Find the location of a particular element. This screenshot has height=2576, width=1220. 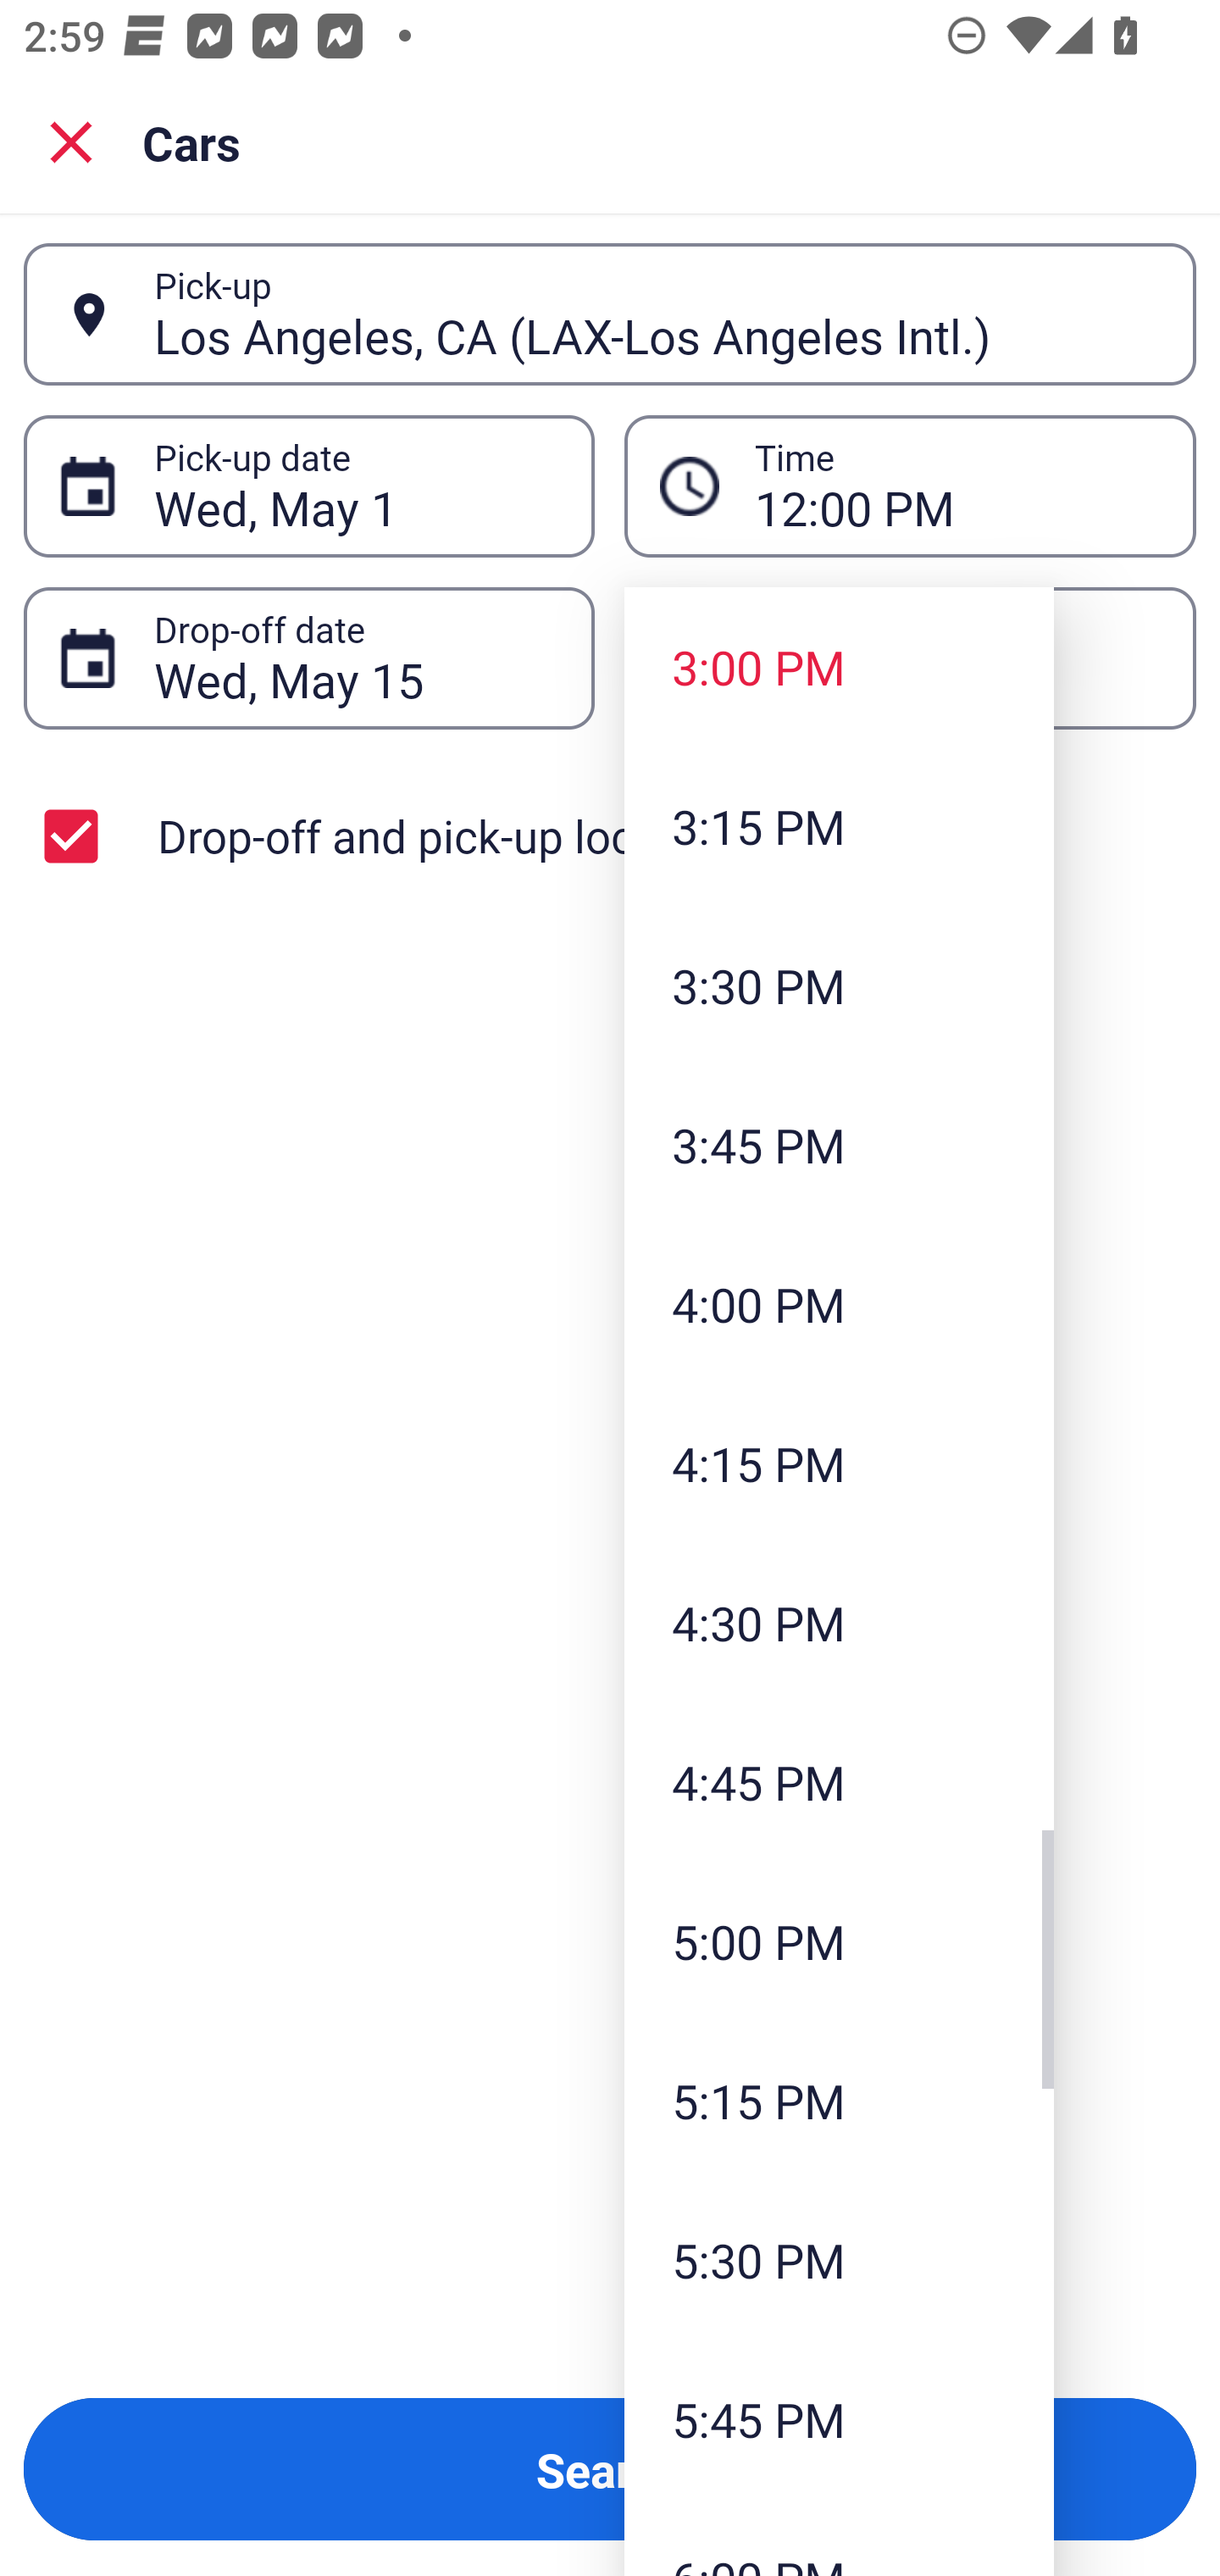

5:45 PM is located at coordinates (839, 2418).